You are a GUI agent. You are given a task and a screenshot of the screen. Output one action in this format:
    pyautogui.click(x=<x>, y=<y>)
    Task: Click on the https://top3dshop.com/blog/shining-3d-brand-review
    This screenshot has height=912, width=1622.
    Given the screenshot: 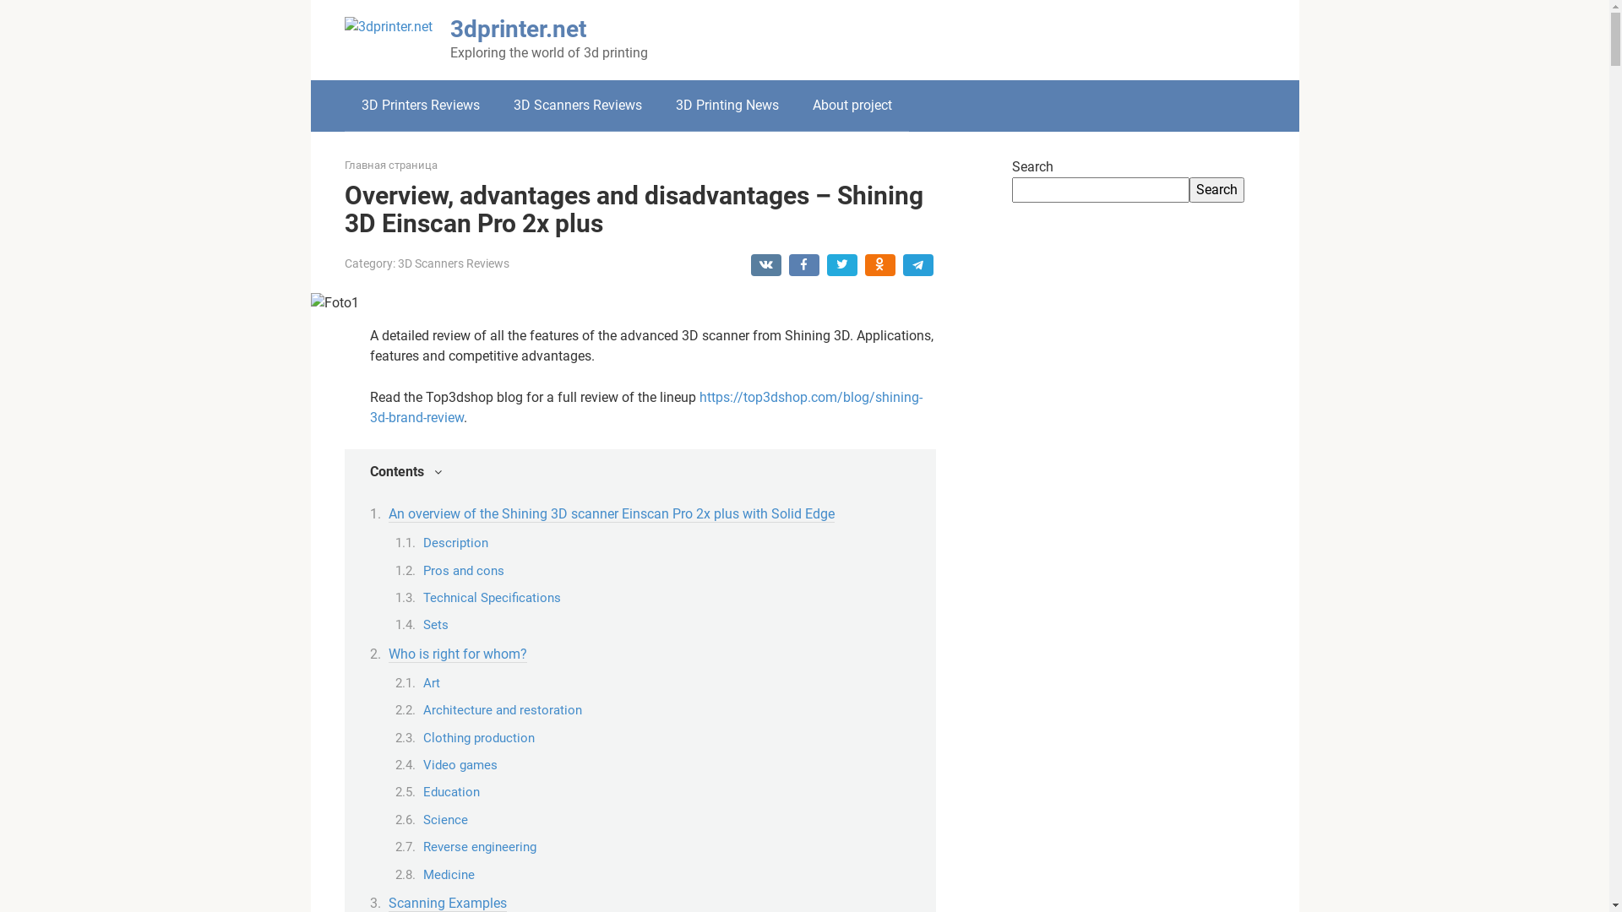 What is the action you would take?
    pyautogui.click(x=646, y=407)
    